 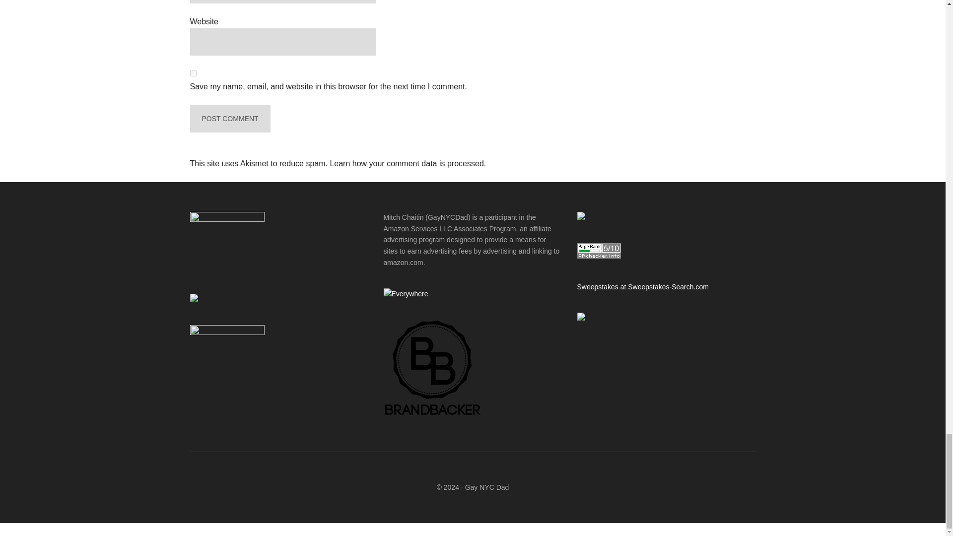 What do you see at coordinates (229, 118) in the screenshot?
I see `Post Comment` at bounding box center [229, 118].